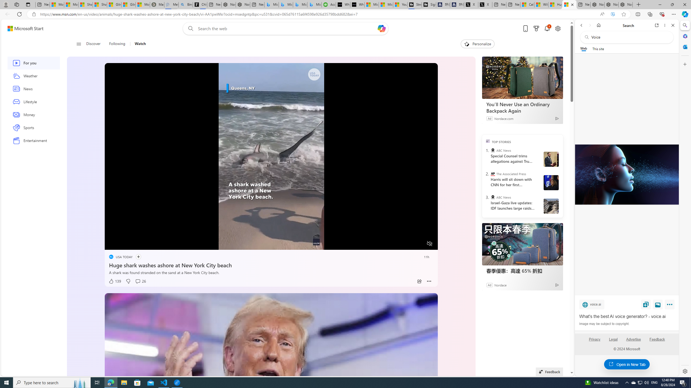  I want to click on Legal, so click(613, 341).